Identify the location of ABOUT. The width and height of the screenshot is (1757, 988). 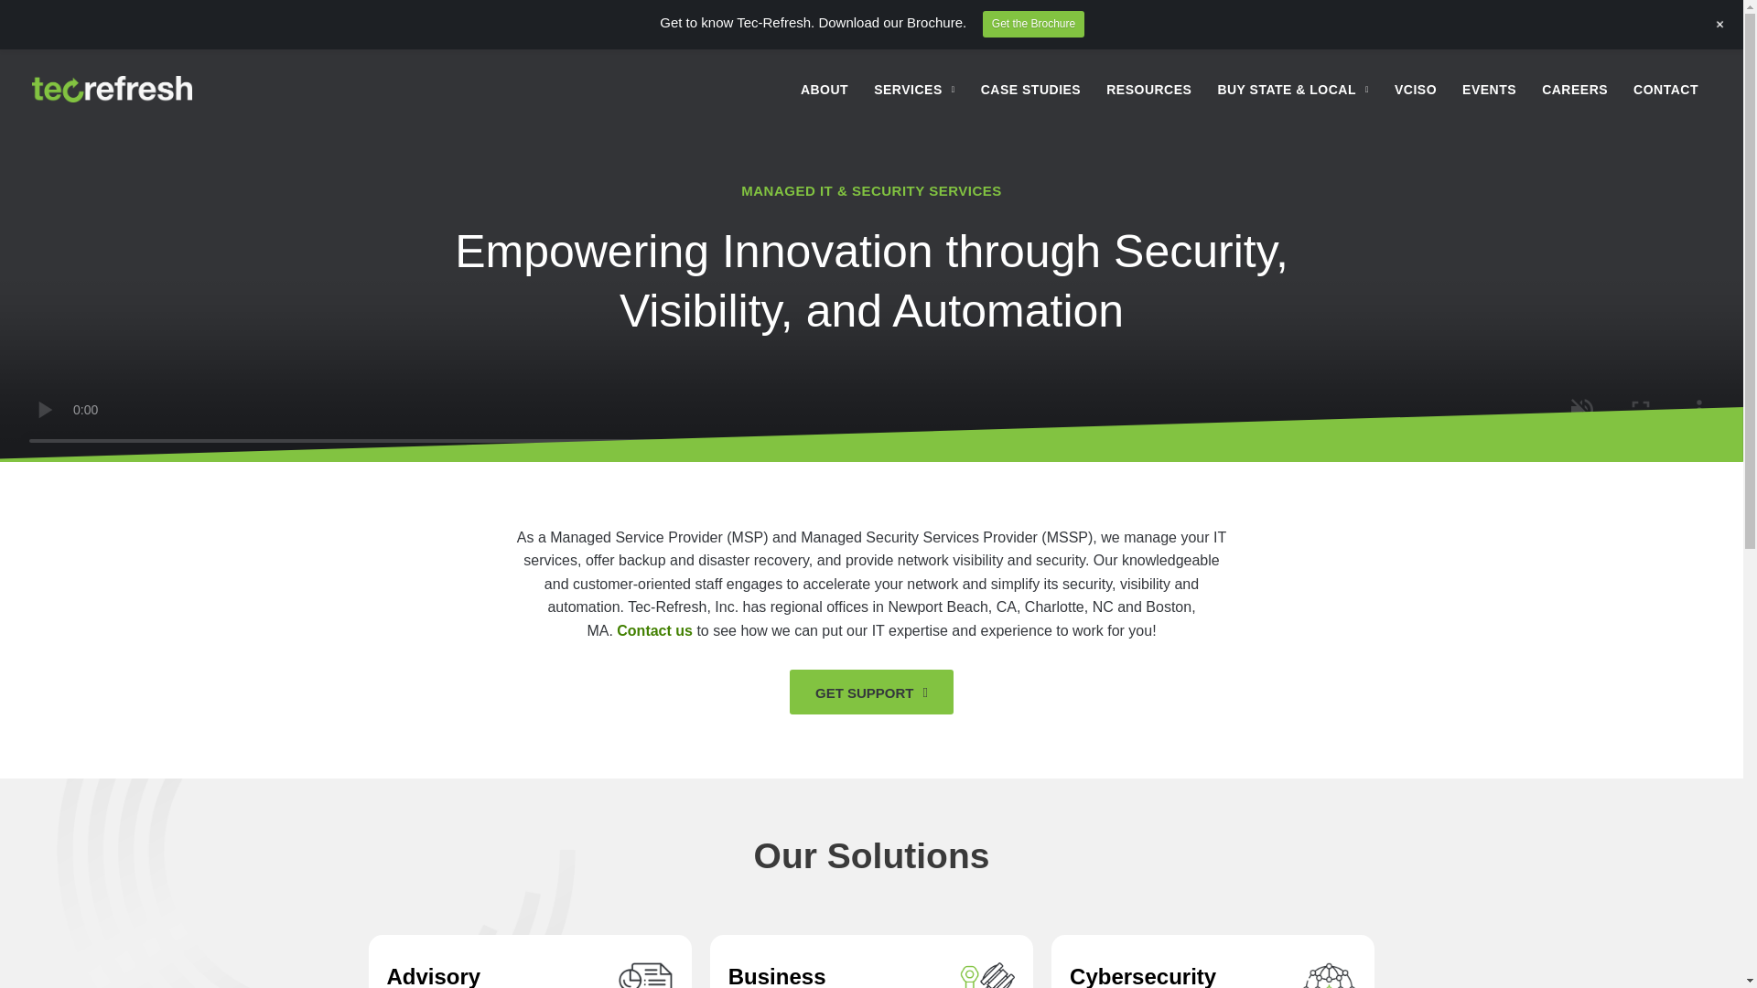
(1032, 24).